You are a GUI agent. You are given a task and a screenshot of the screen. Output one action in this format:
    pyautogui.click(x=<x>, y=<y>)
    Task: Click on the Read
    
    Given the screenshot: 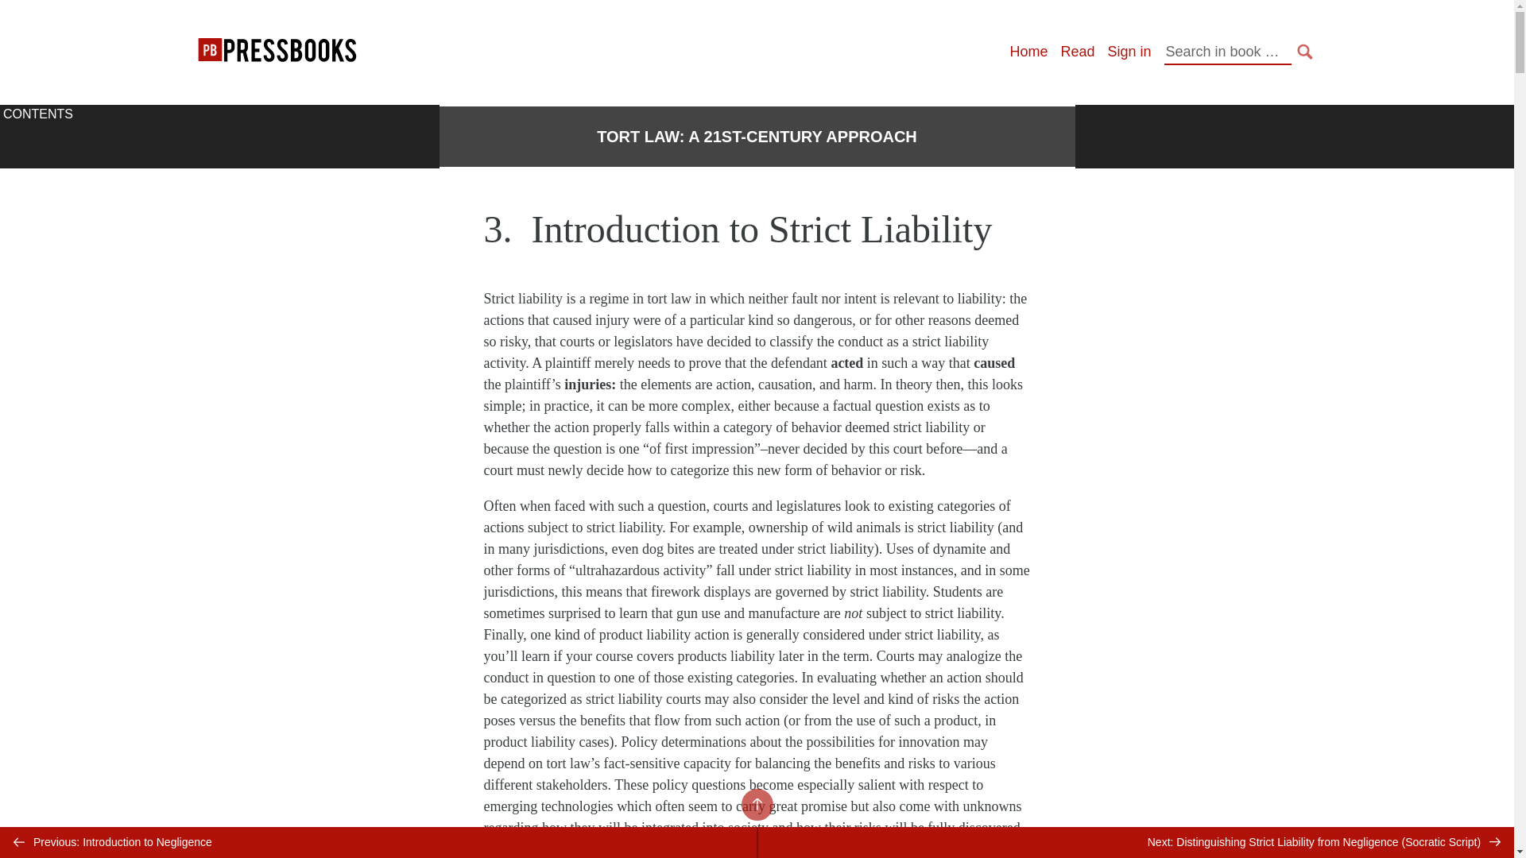 What is the action you would take?
    pyautogui.click(x=1077, y=51)
    